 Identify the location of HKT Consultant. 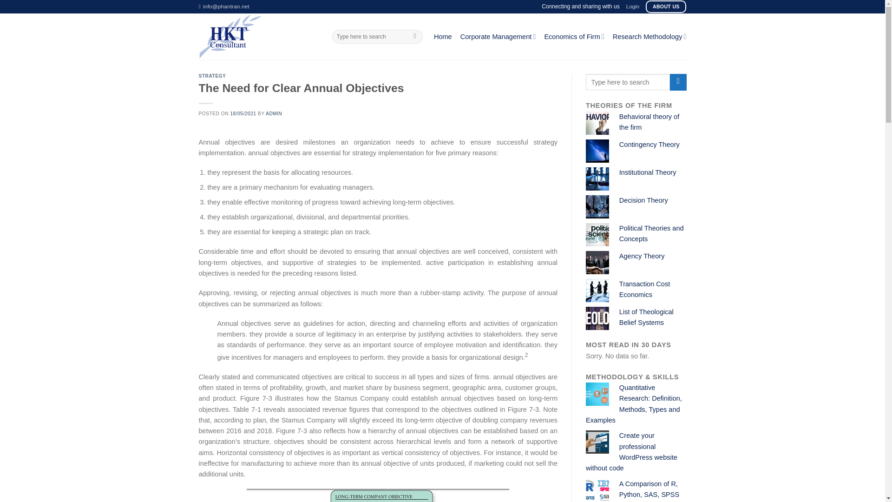
(258, 36).